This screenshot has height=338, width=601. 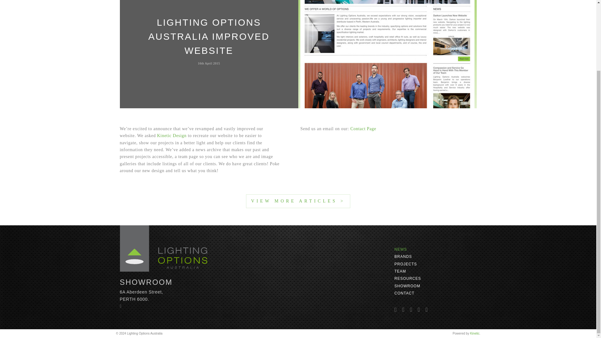 I want to click on Click here to return home., so click(x=163, y=248).